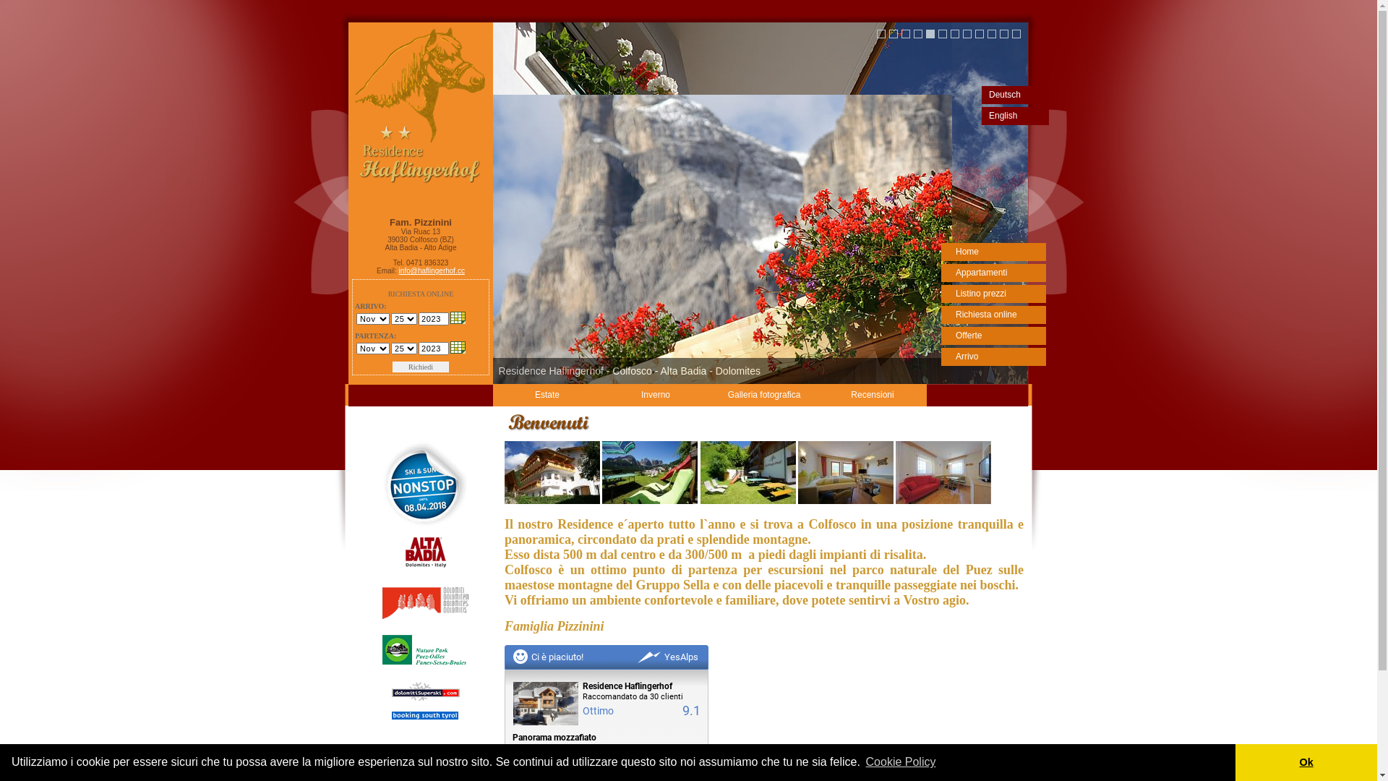 The width and height of the screenshot is (1388, 781). What do you see at coordinates (691, 710) in the screenshot?
I see `9.1` at bounding box center [691, 710].